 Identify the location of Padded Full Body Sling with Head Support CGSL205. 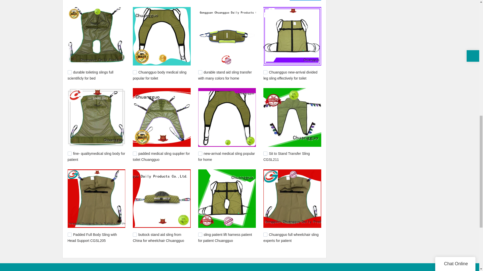
(92, 237).